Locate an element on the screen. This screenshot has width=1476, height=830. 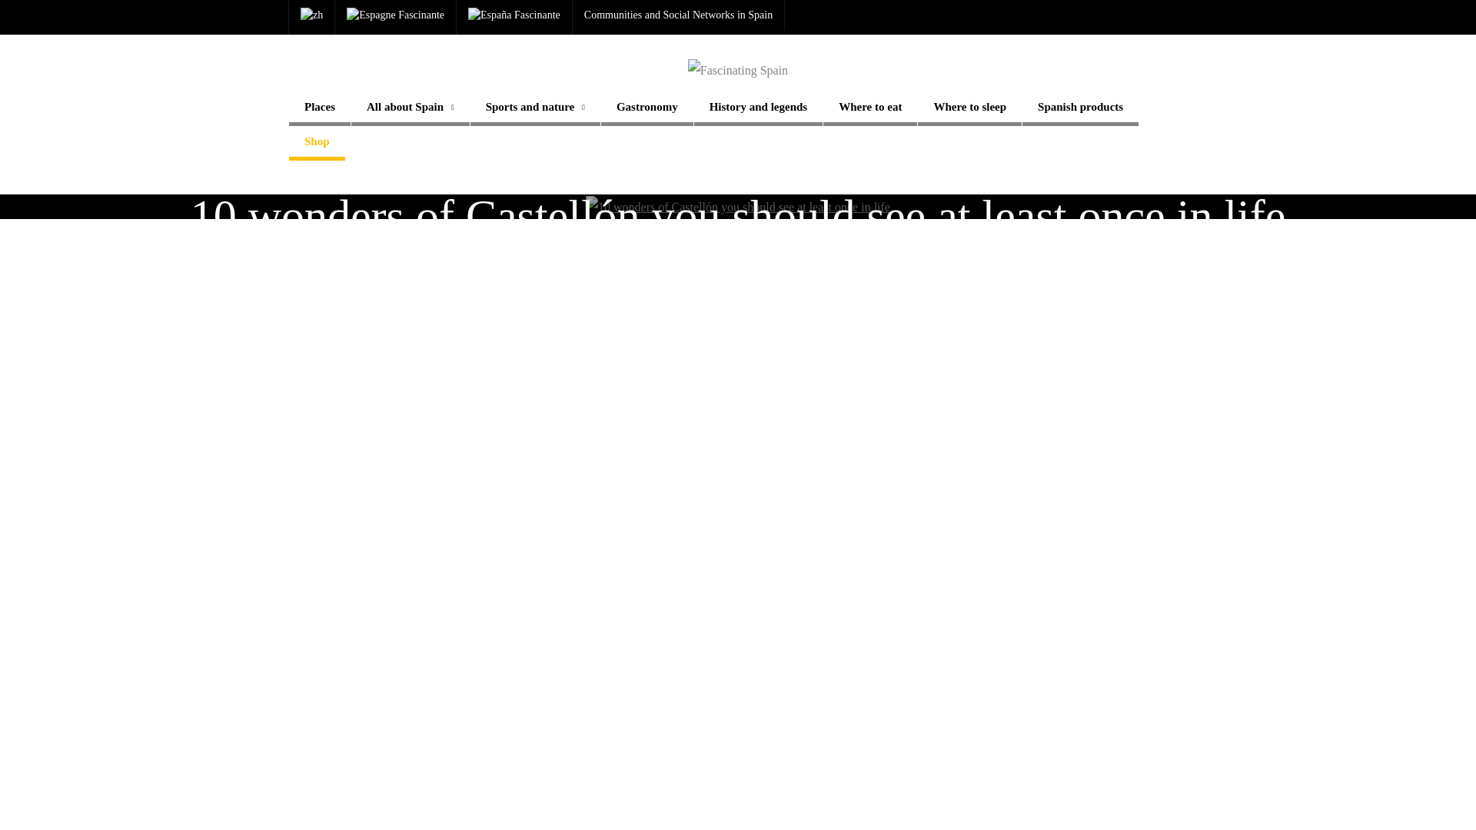
All about Spain is located at coordinates (410, 108).